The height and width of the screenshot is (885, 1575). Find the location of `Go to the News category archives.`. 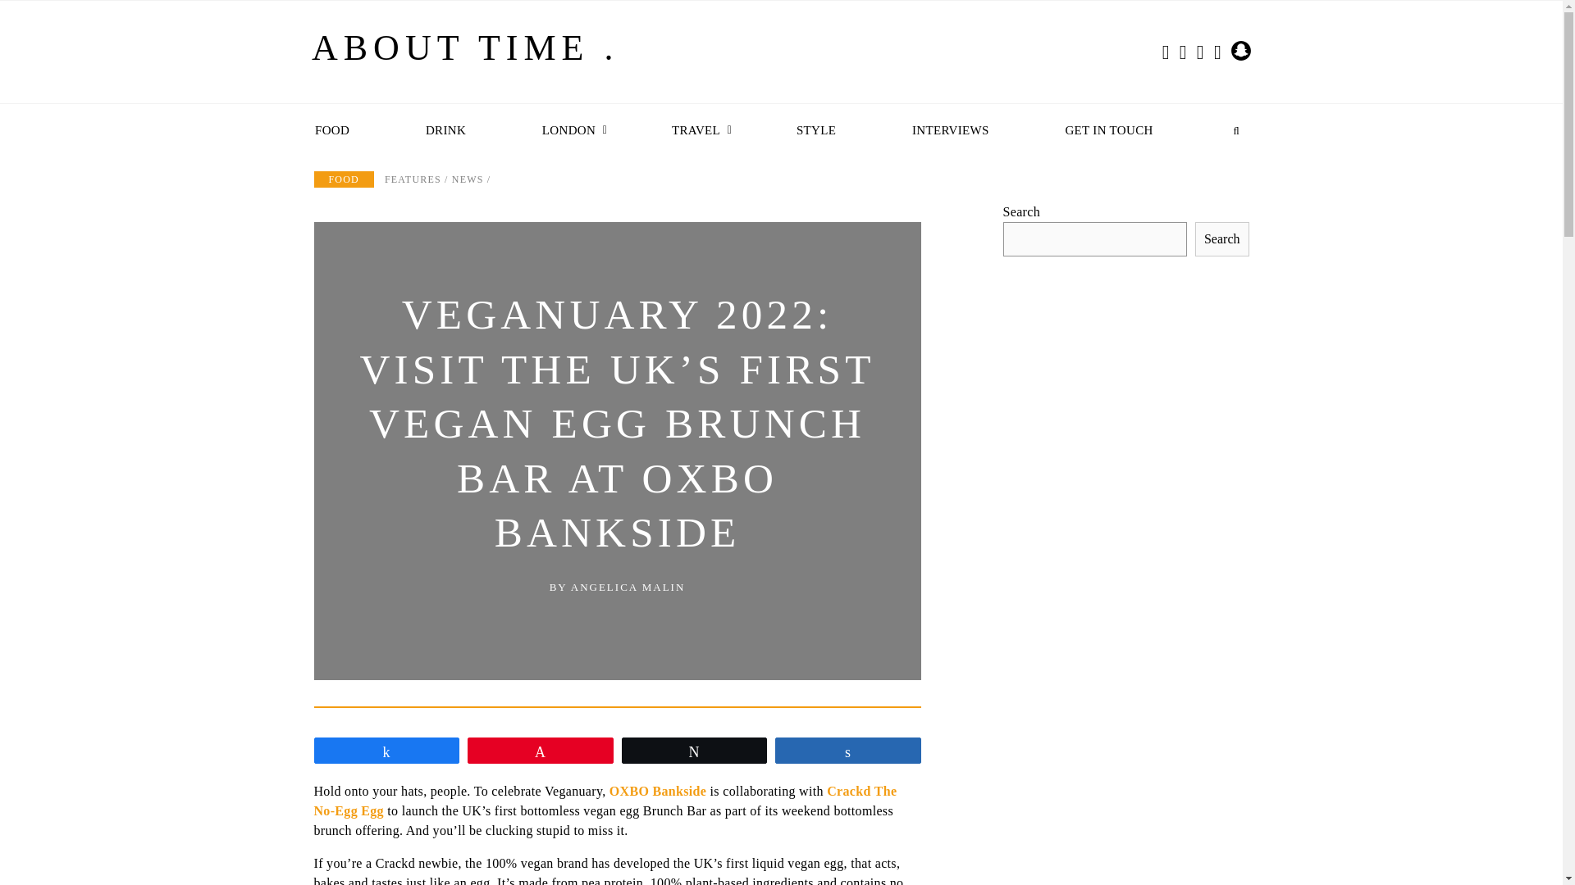

Go to the News category archives. is located at coordinates (468, 179).